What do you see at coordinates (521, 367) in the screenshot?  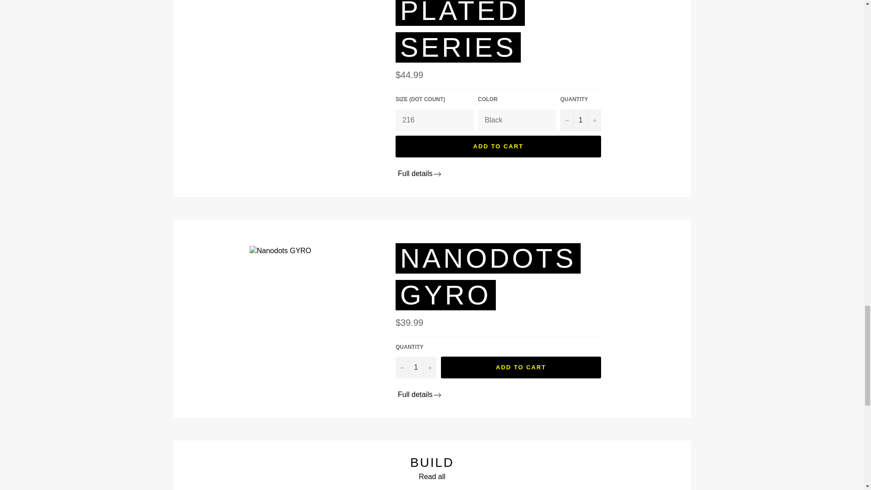 I see `ADD TO CART` at bounding box center [521, 367].